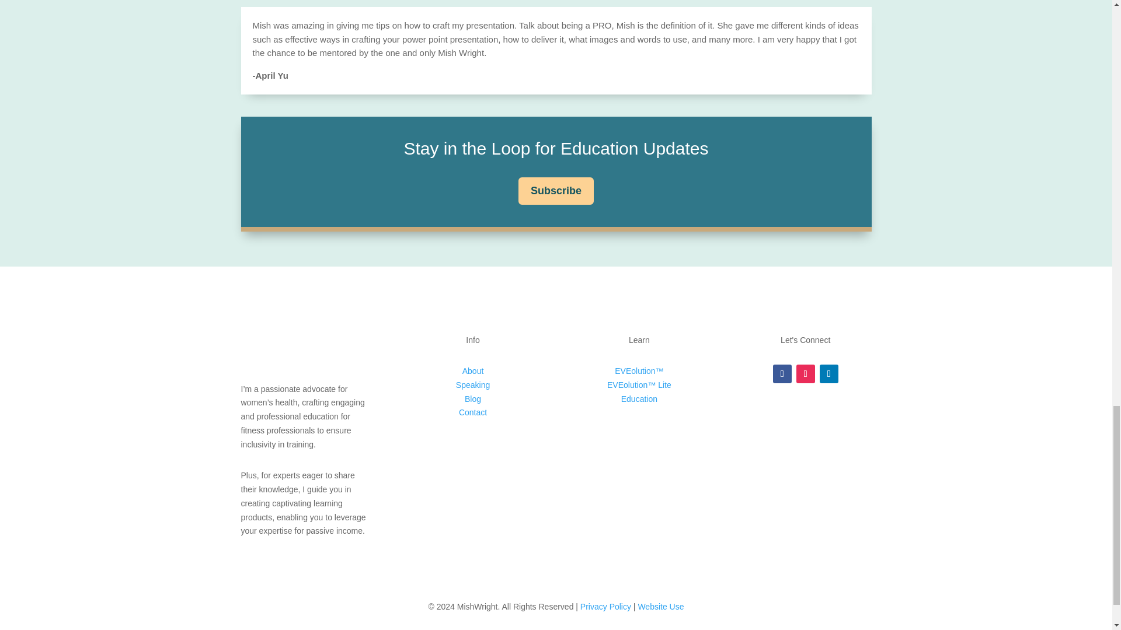  I want to click on Blog, so click(473, 399).